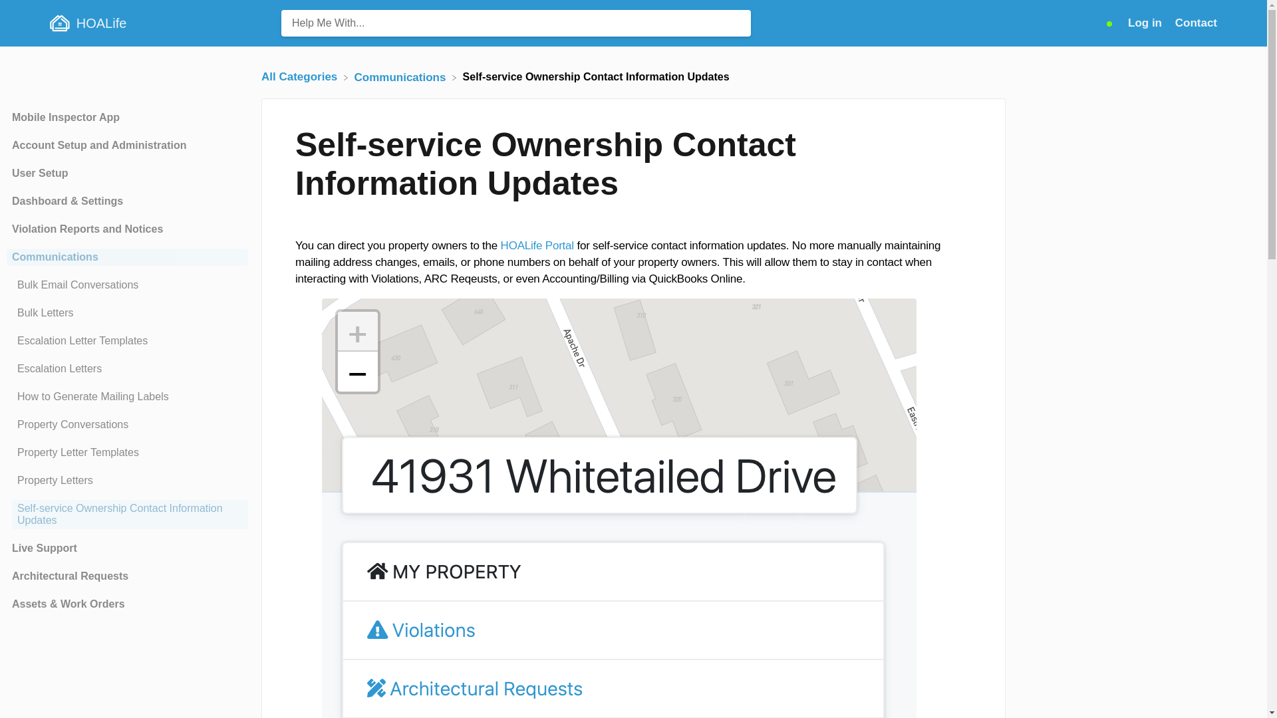 The image size is (1277, 718). What do you see at coordinates (1196, 23) in the screenshot?
I see `Contact` at bounding box center [1196, 23].